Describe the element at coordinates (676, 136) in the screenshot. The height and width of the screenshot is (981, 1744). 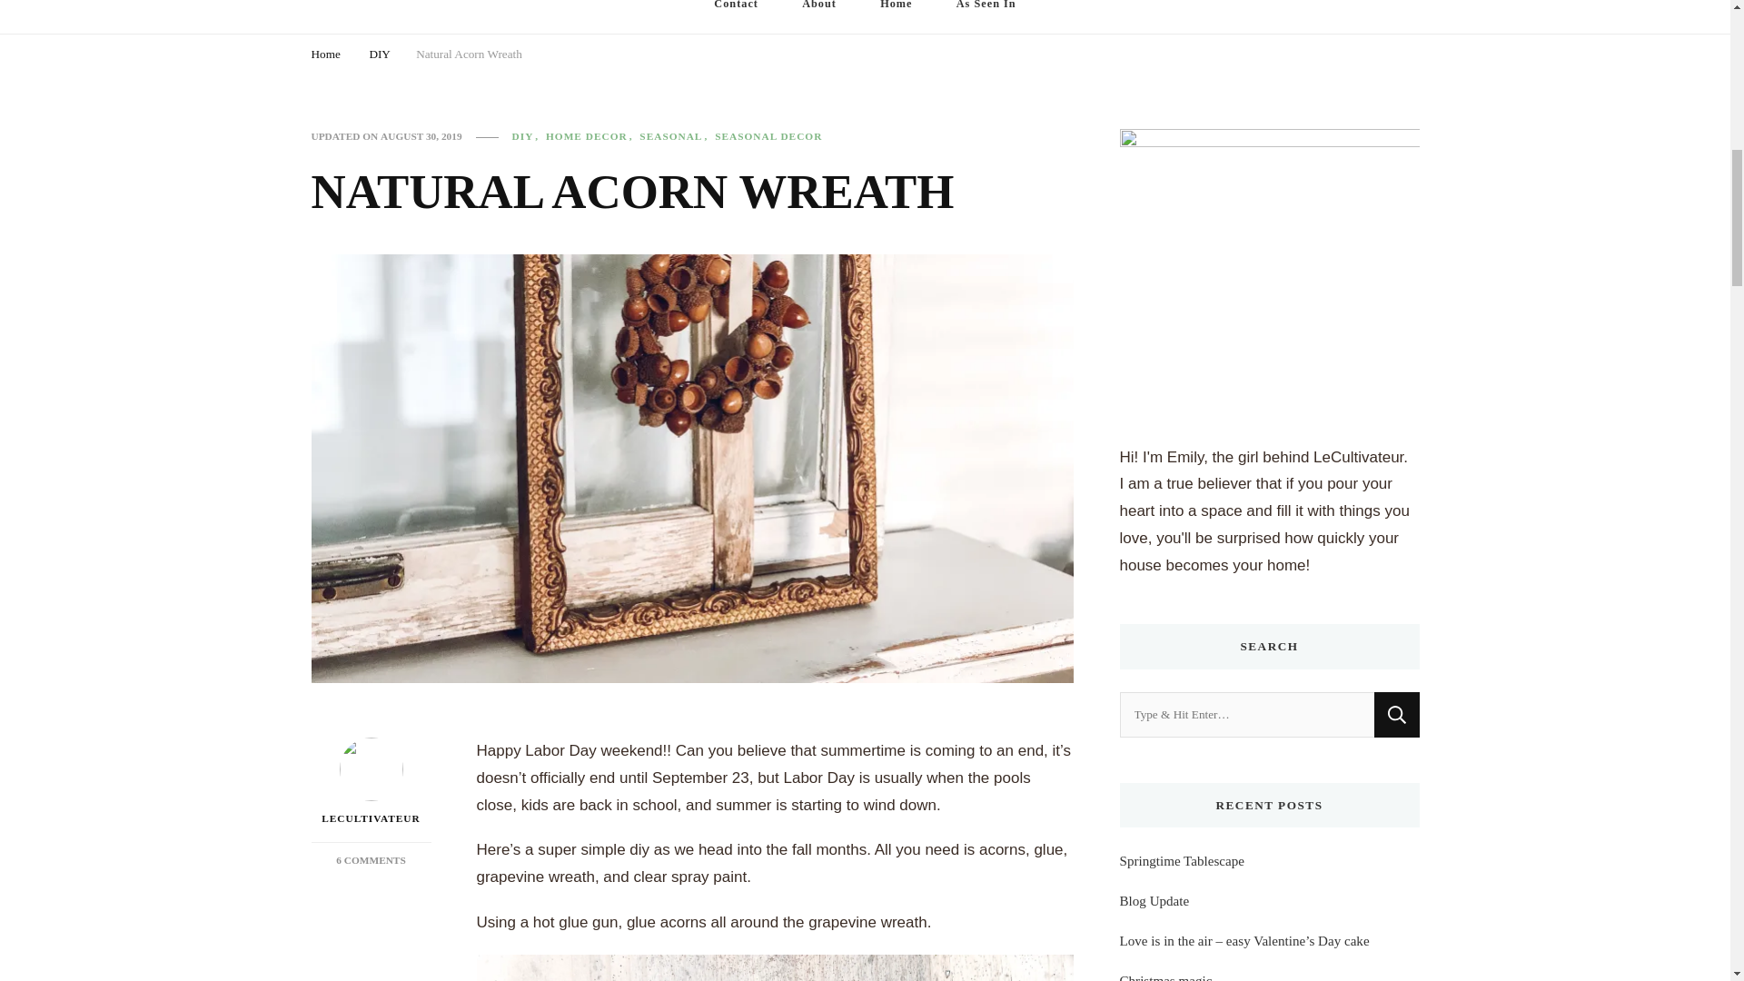
I see `SEASONAL` at that location.